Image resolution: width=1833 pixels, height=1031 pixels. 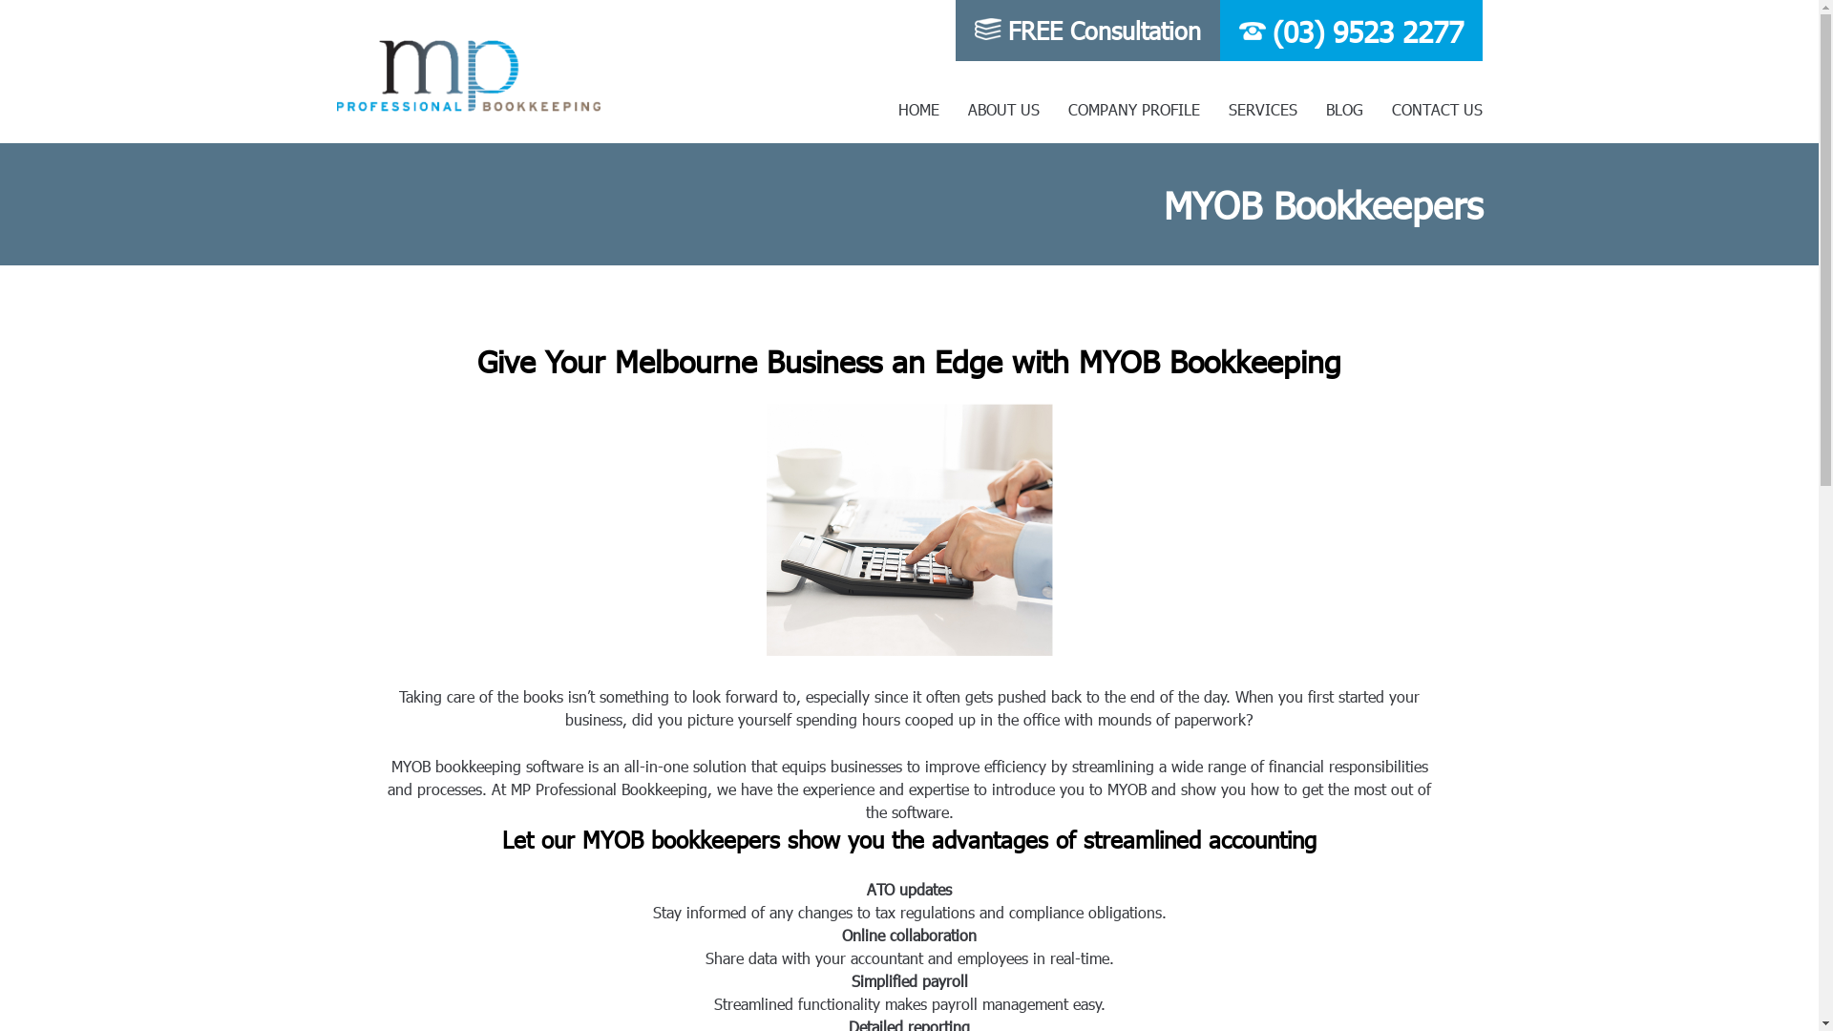 I want to click on HOME, so click(x=918, y=109).